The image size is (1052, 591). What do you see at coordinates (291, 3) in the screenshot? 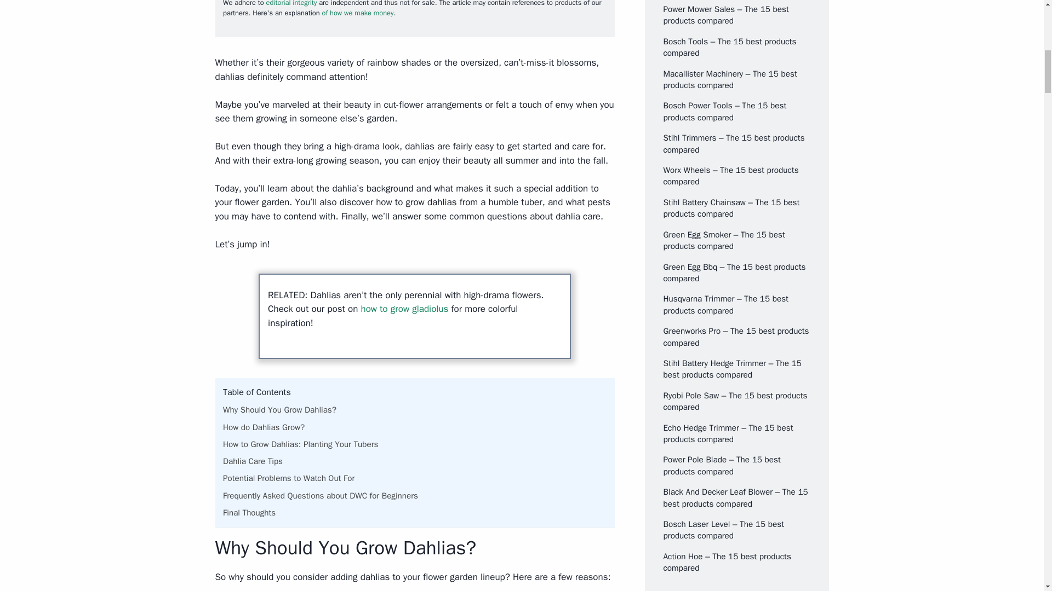
I see `editorial integrity` at bounding box center [291, 3].